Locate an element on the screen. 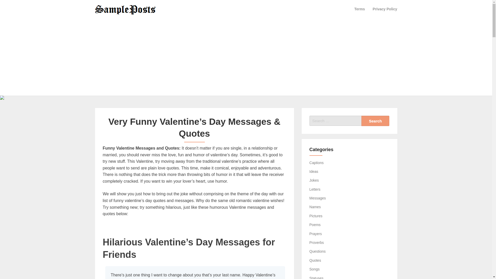 This screenshot has width=496, height=279. Quotes is located at coordinates (315, 260).